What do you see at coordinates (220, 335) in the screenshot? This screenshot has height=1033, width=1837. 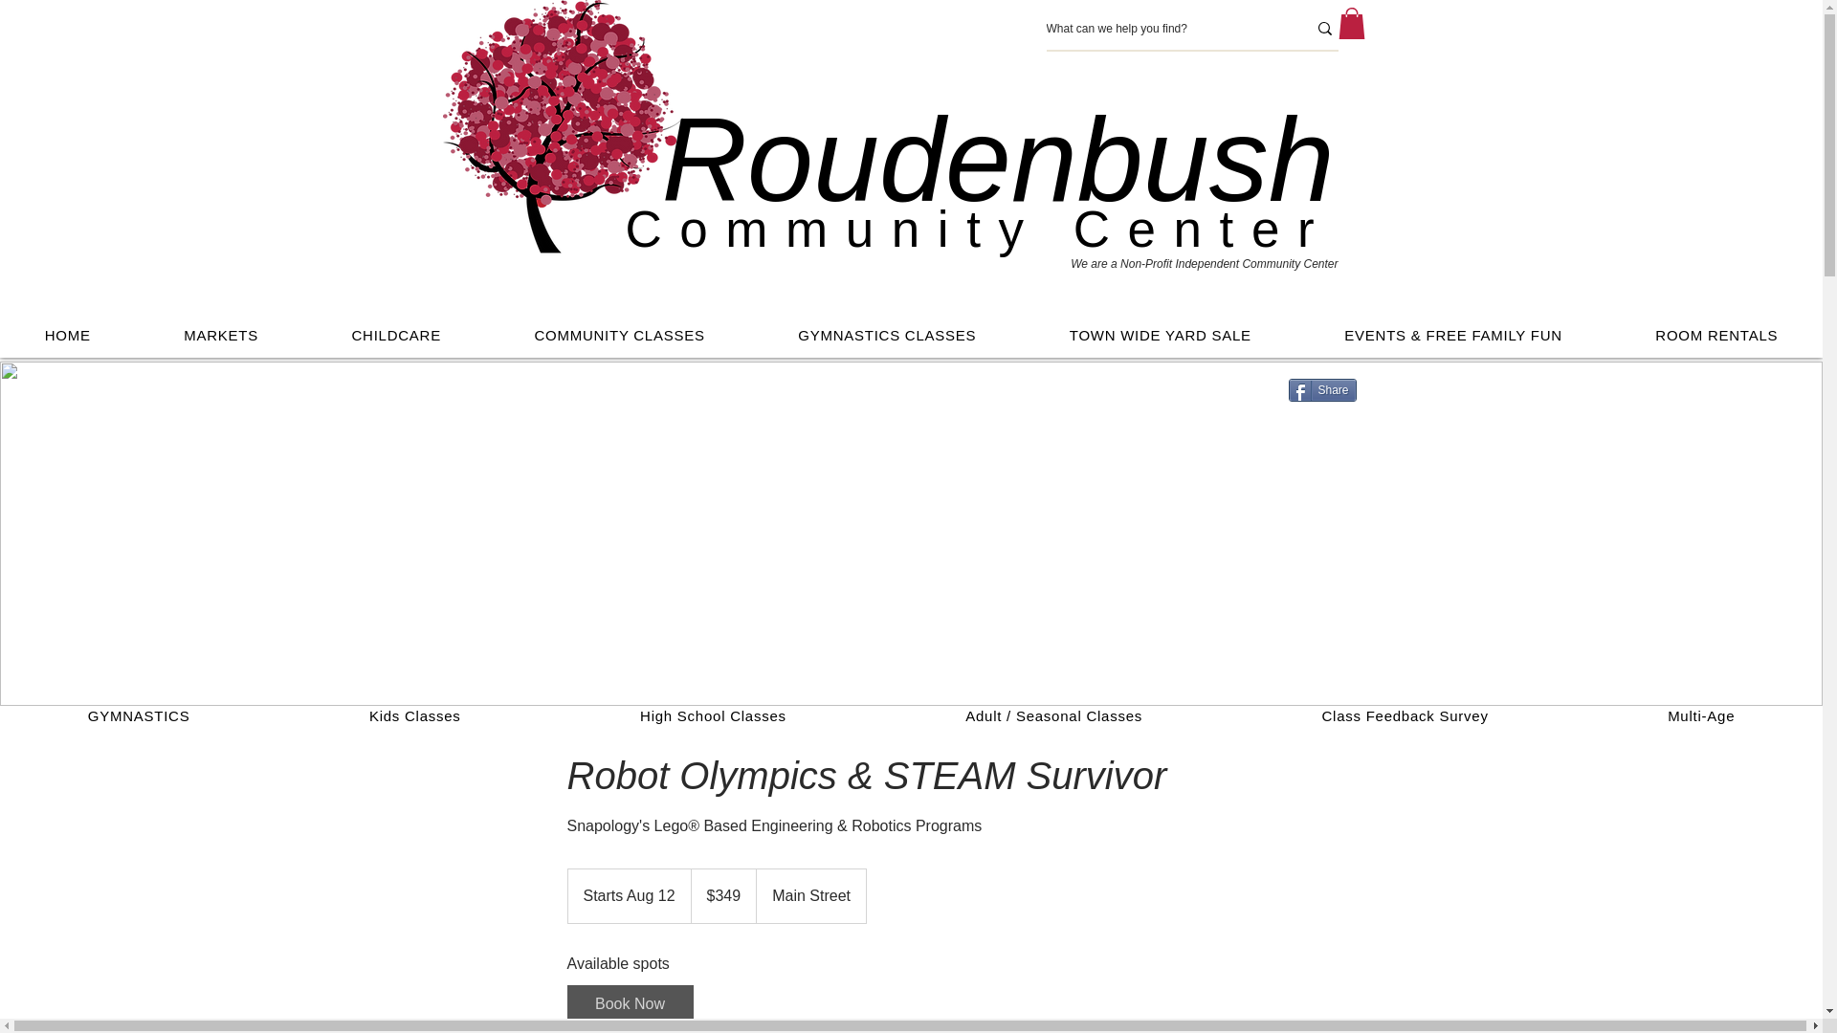 I see `MARKETS` at bounding box center [220, 335].